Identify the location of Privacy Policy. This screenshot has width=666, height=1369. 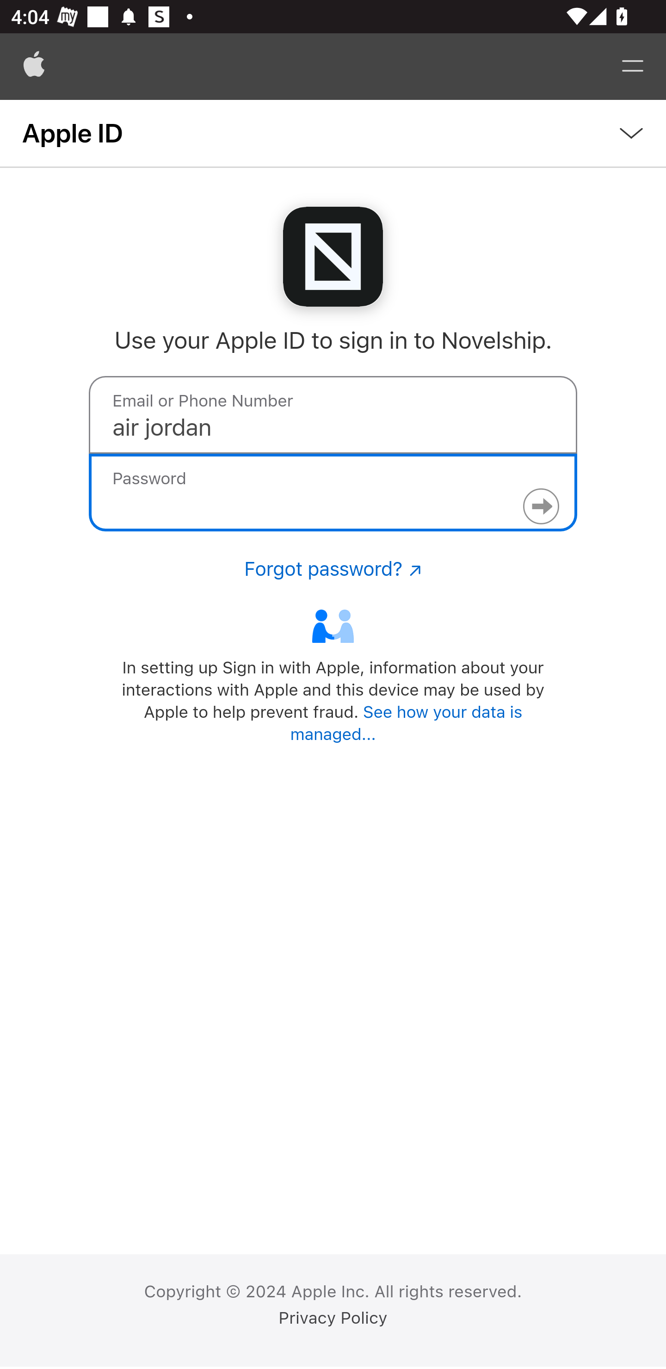
(333, 1318).